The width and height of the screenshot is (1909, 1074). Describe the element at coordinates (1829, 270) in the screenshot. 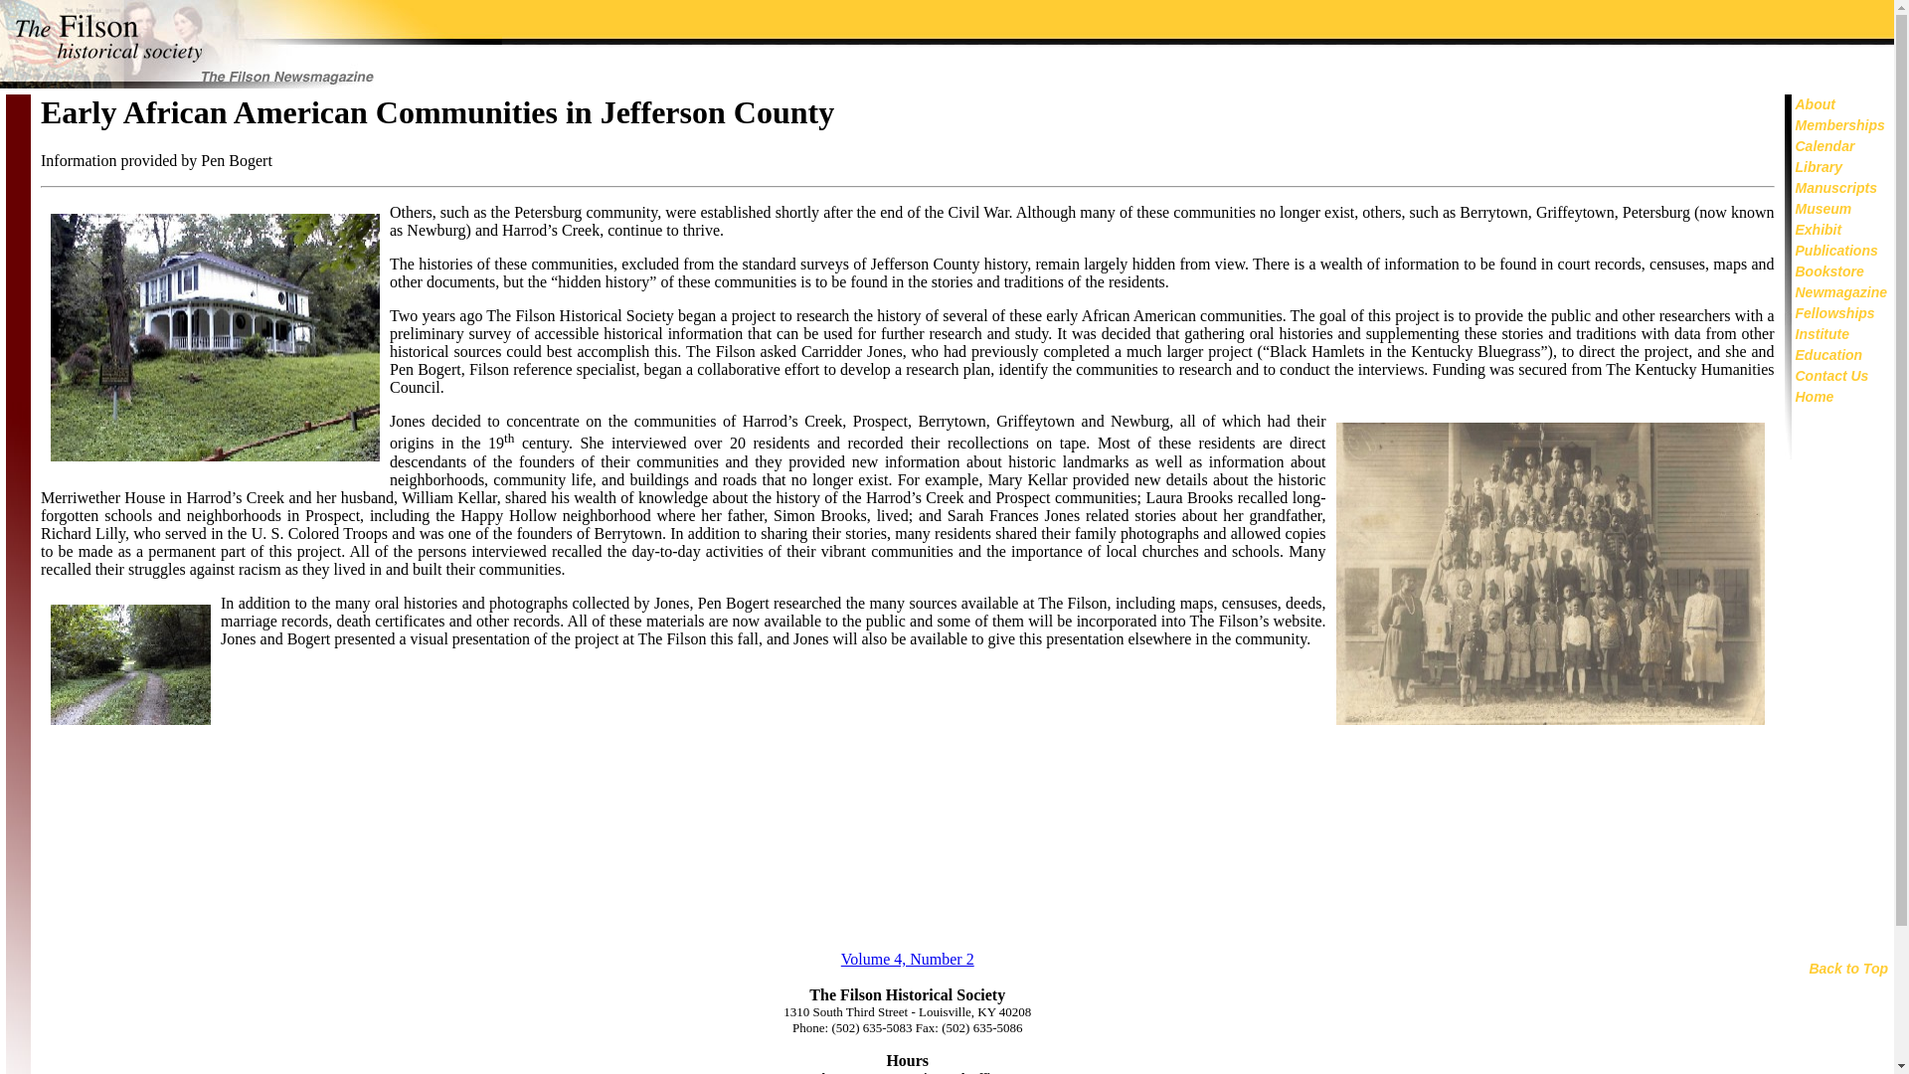

I see `Bookstore` at that location.